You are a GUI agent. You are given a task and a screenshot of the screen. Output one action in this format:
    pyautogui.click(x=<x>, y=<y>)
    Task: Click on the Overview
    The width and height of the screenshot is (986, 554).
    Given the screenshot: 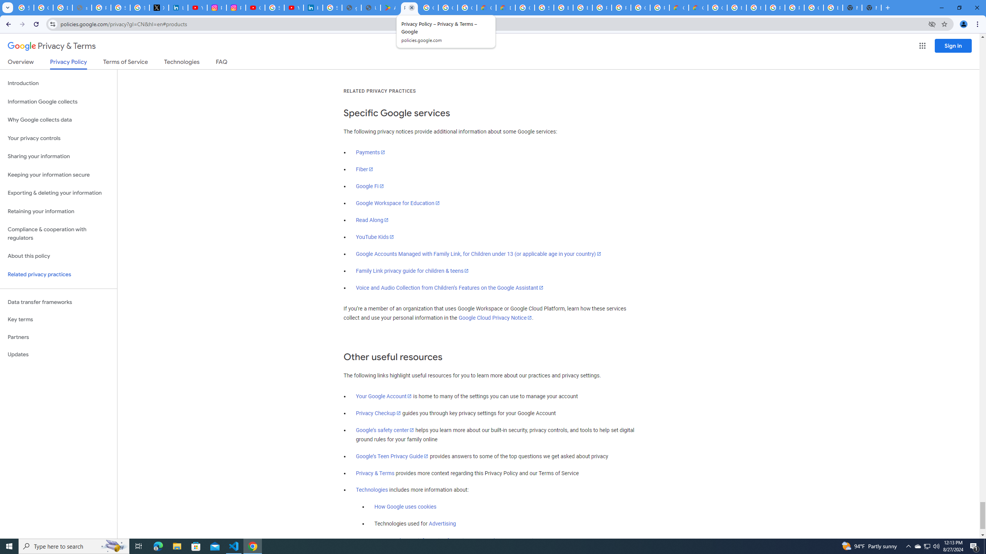 What is the action you would take?
    pyautogui.click(x=21, y=63)
    